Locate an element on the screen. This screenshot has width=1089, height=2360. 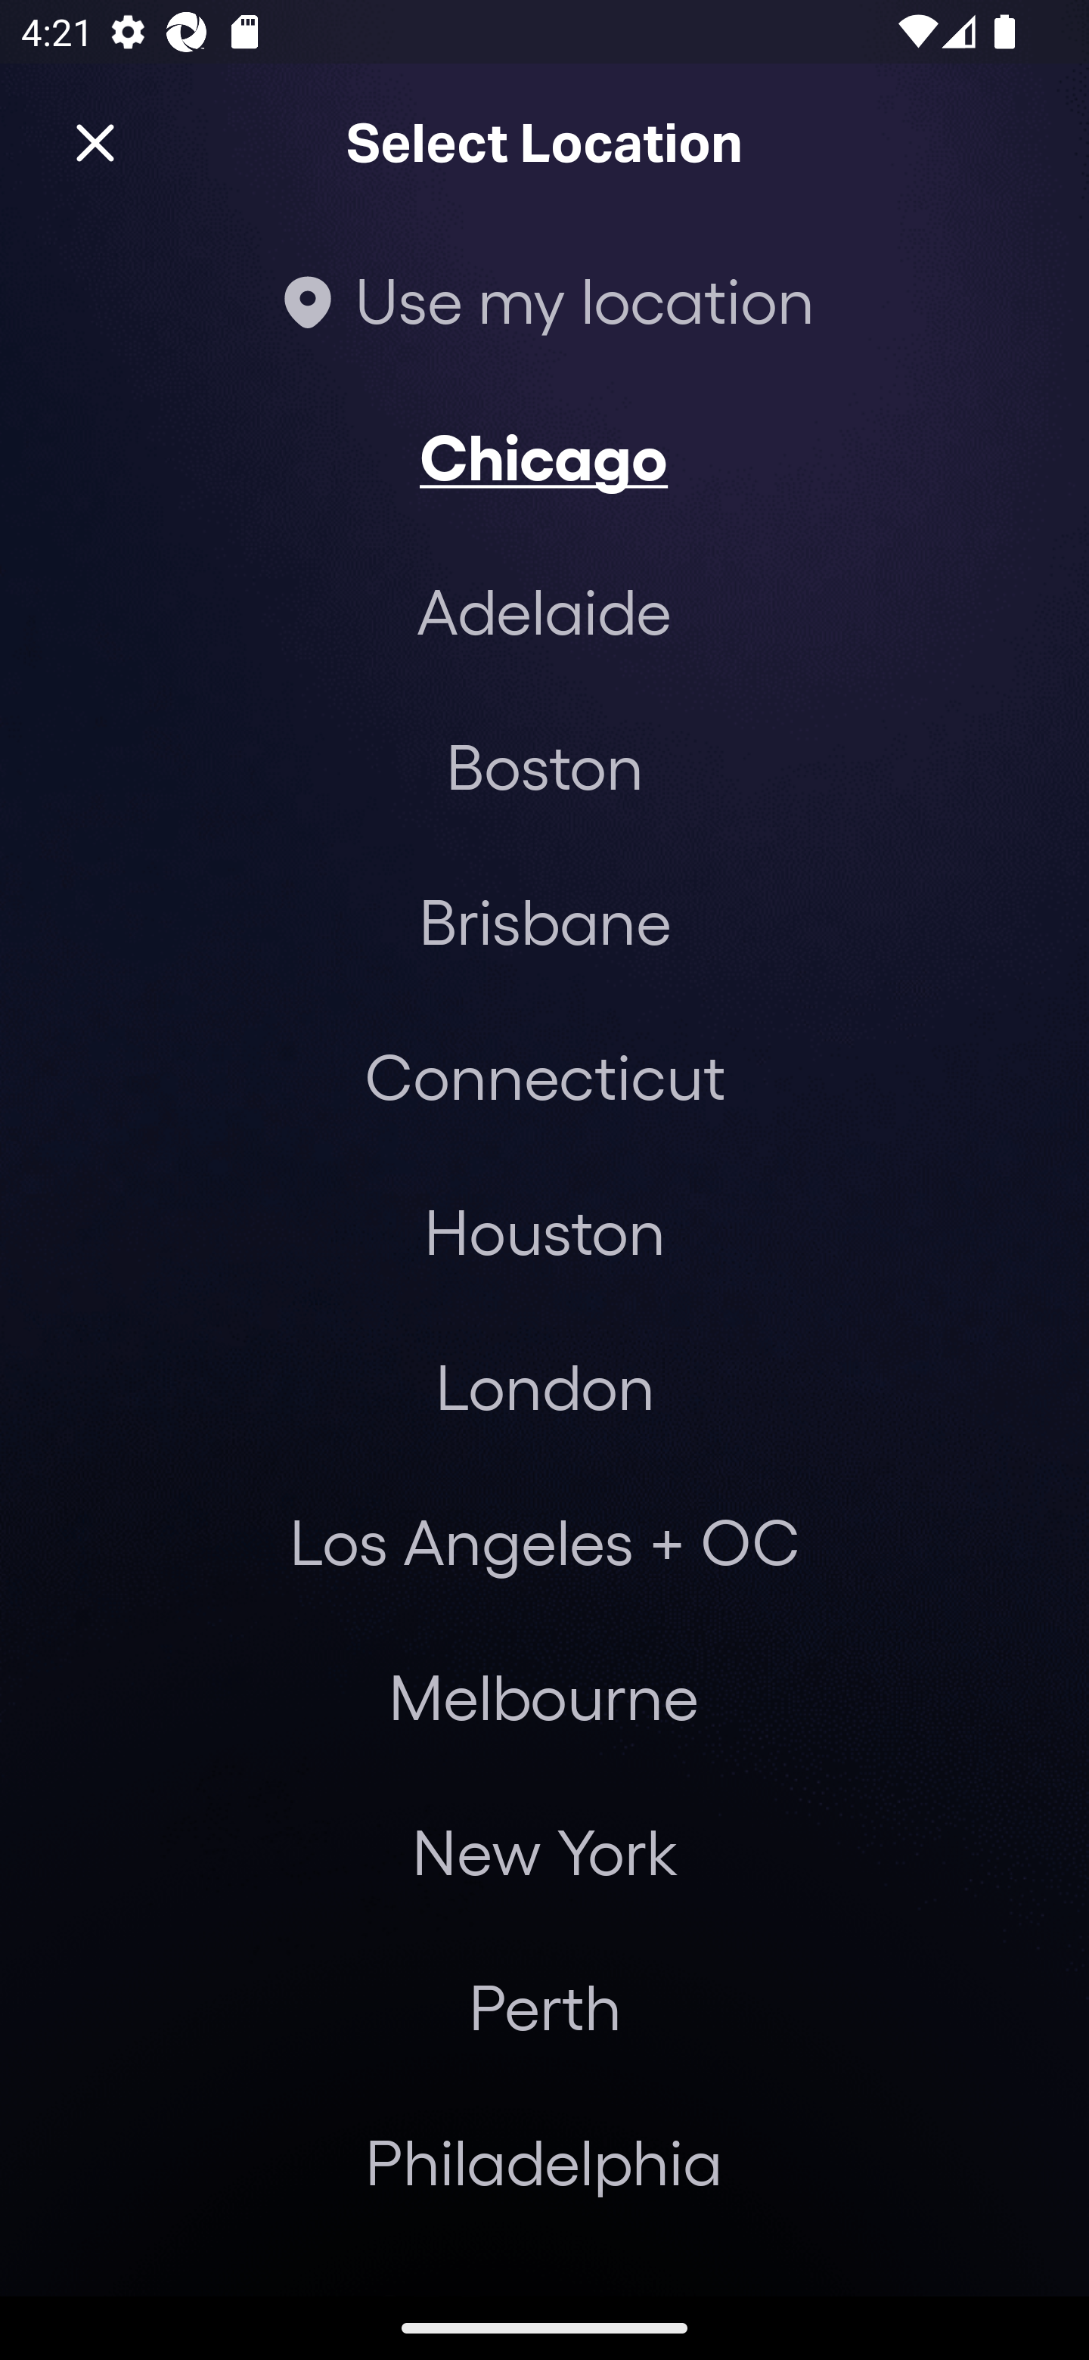
Boston is located at coordinates (544, 765).